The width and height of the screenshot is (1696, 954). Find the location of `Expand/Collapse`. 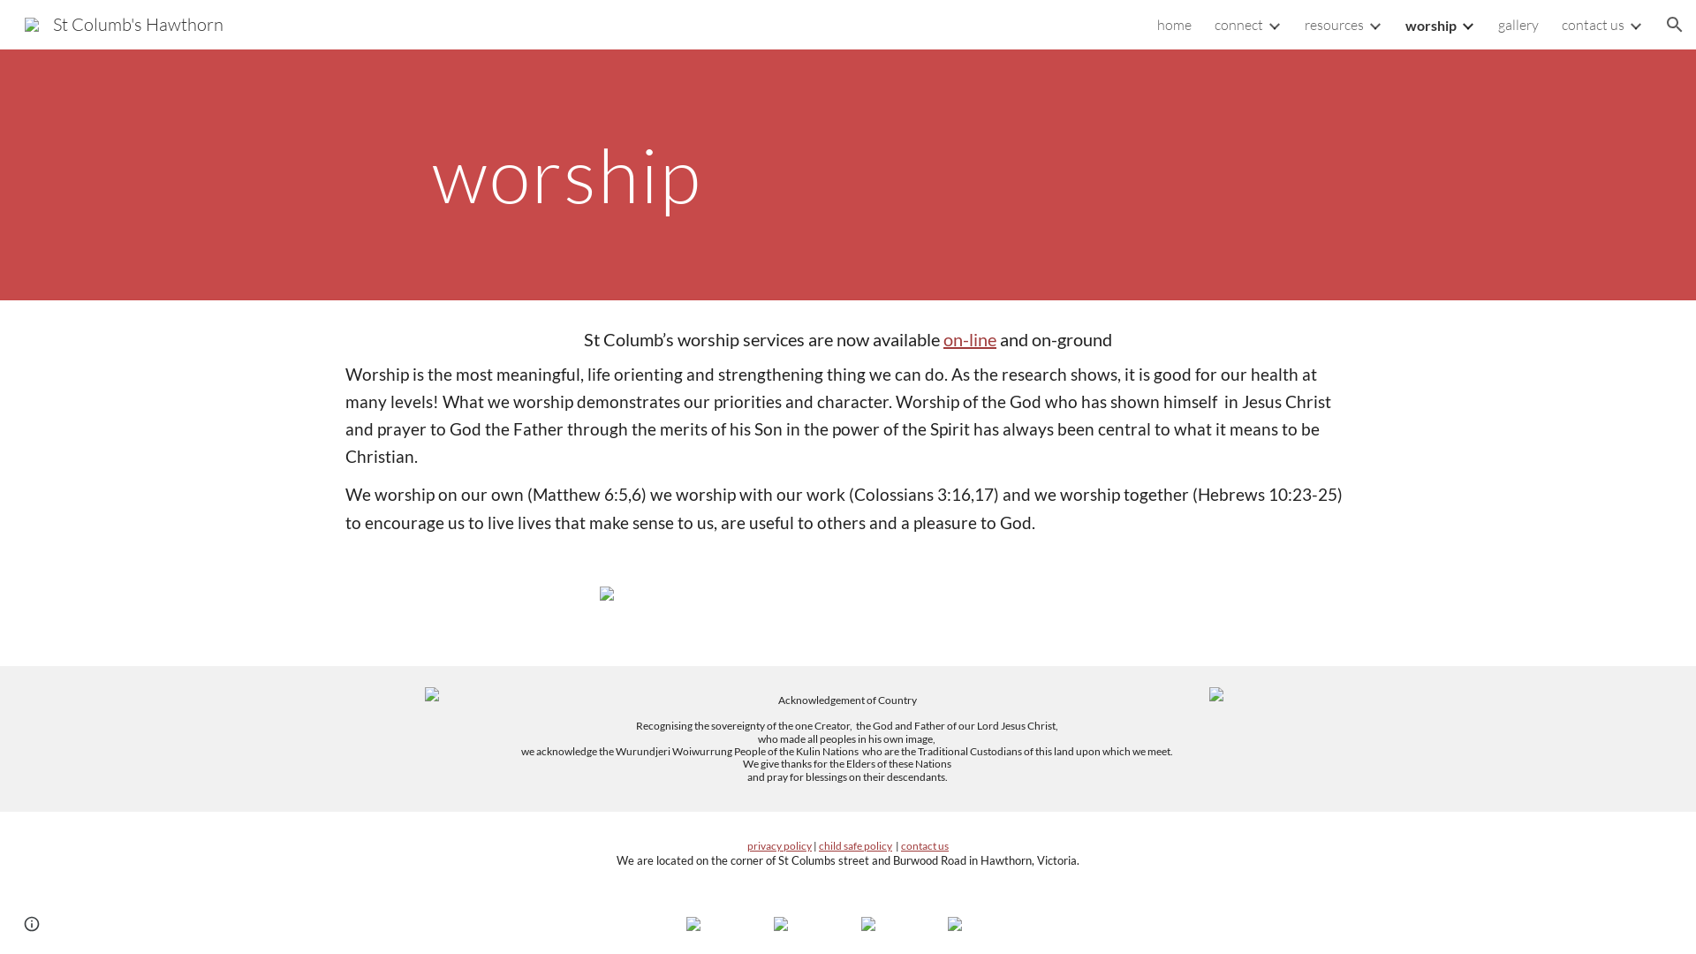

Expand/Collapse is located at coordinates (1274, 25).